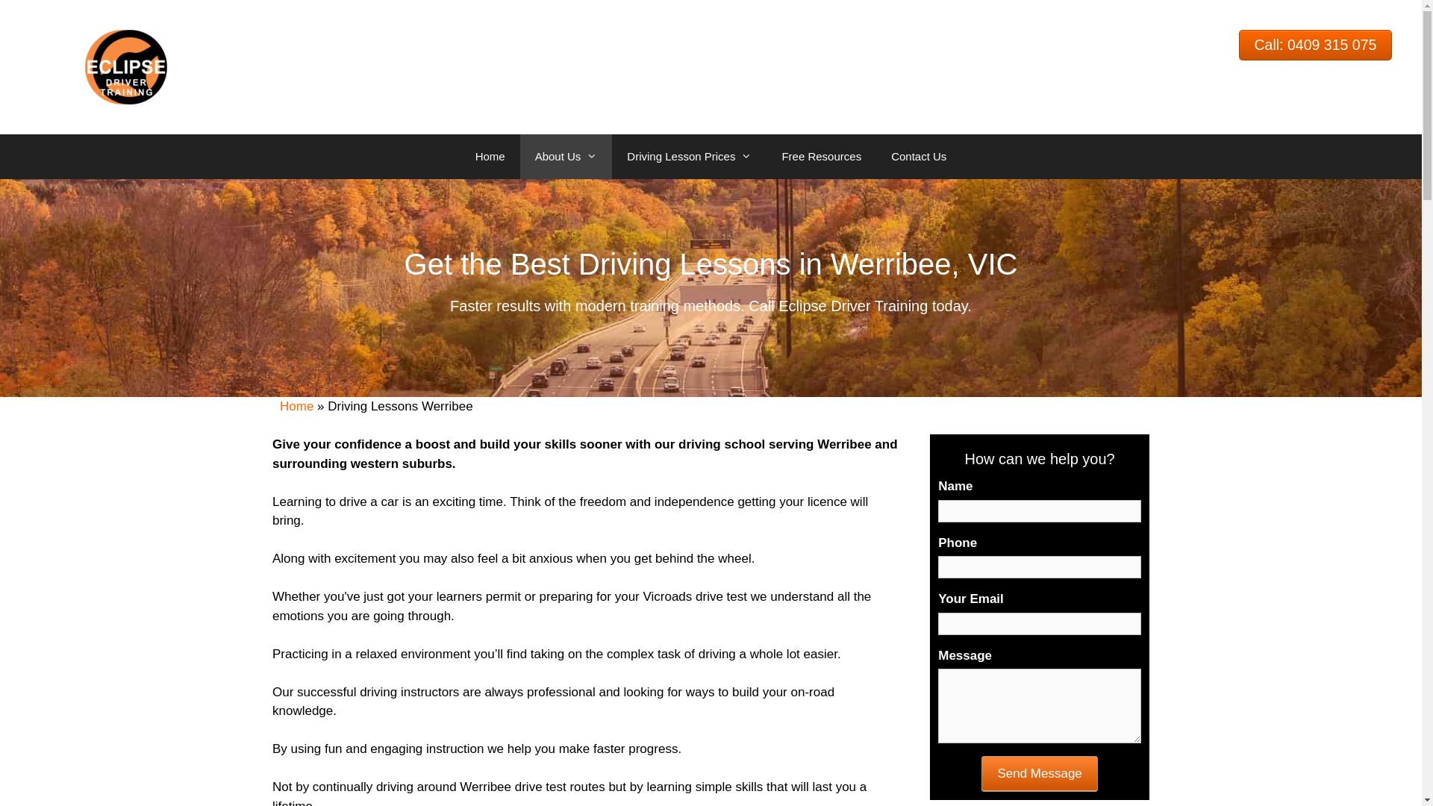  I want to click on Call: 0409 315 075, so click(1315, 45).